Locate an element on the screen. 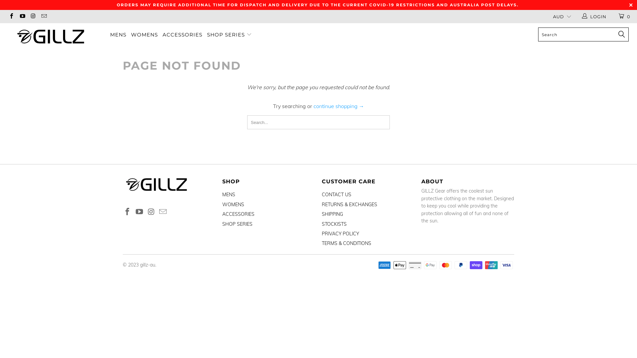 Image resolution: width=637 pixels, height=358 pixels. RETURNS & EXCHANGES is located at coordinates (350, 205).